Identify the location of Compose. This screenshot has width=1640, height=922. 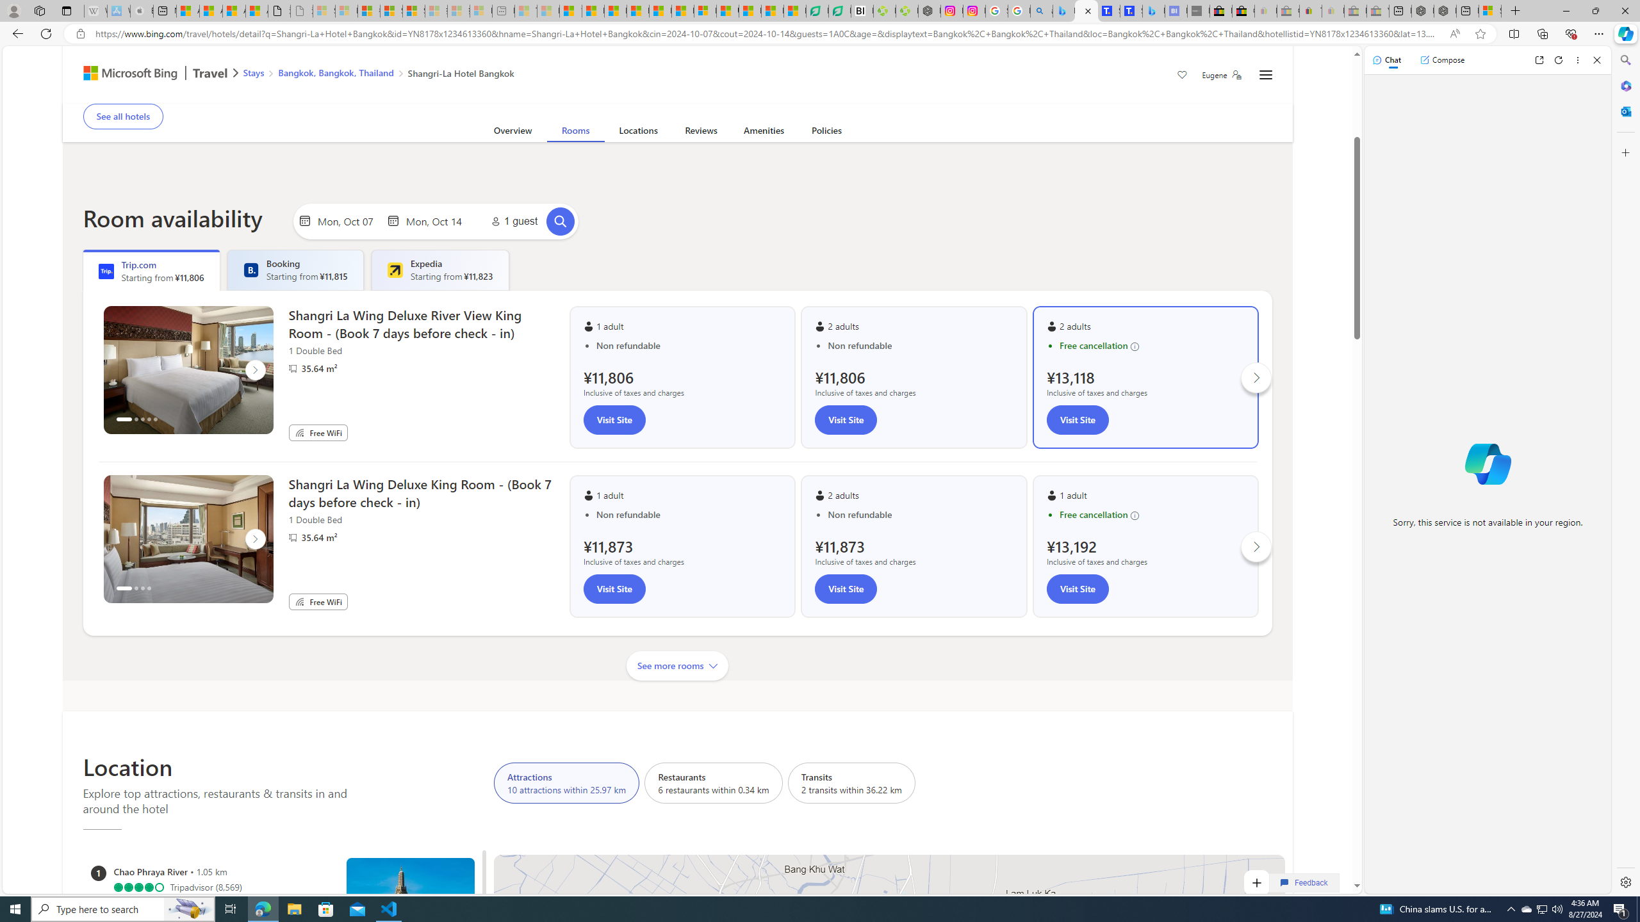
(1442, 60).